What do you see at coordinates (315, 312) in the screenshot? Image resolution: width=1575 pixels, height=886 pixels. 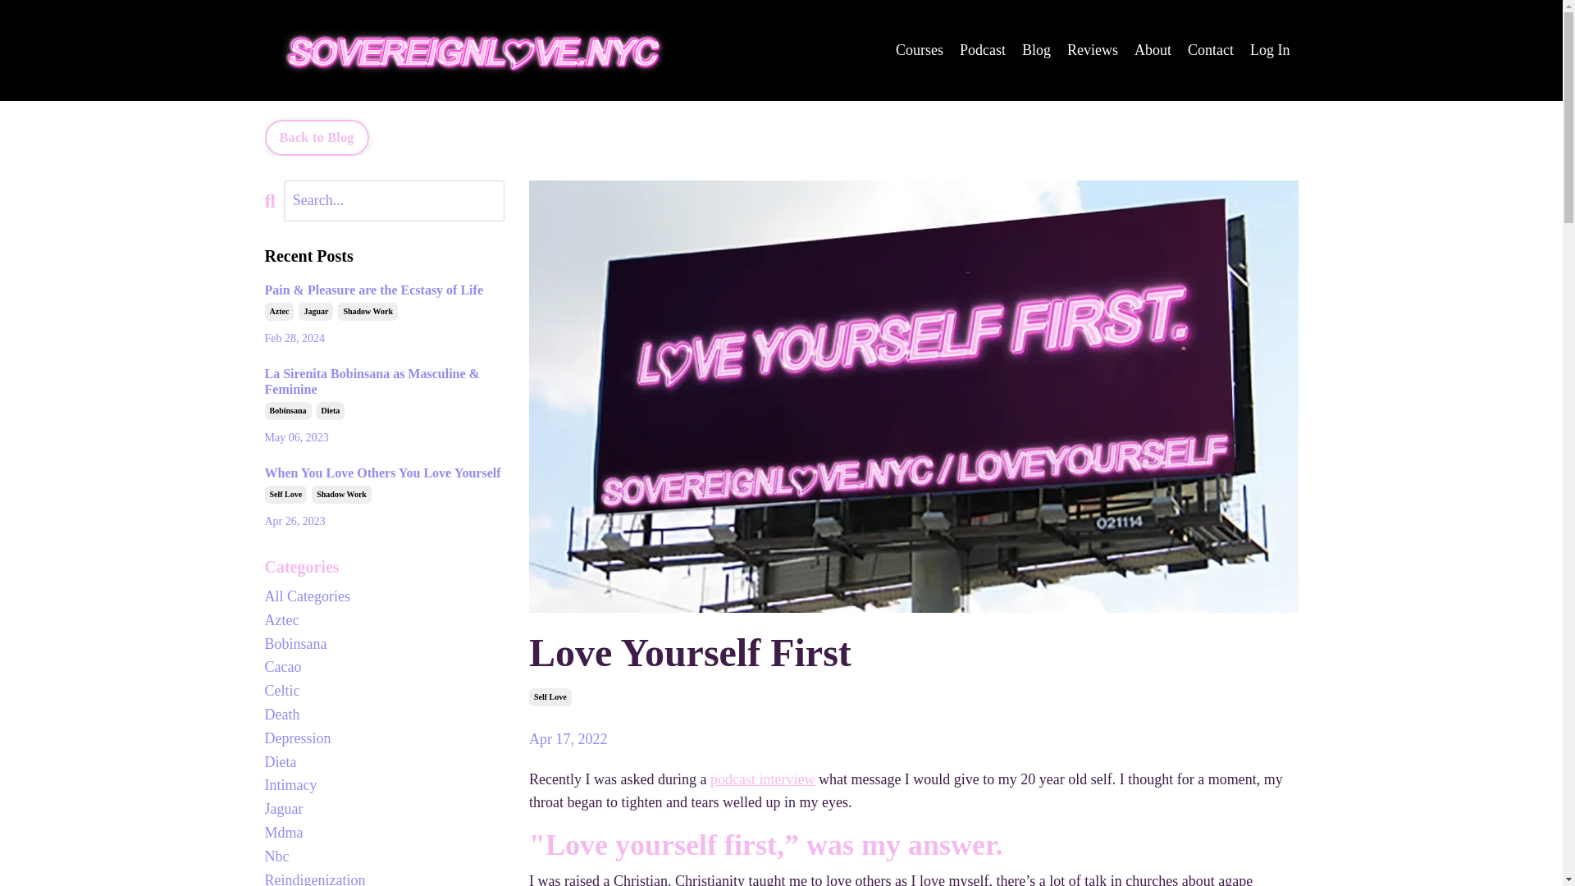 I see `Jaguar` at bounding box center [315, 312].